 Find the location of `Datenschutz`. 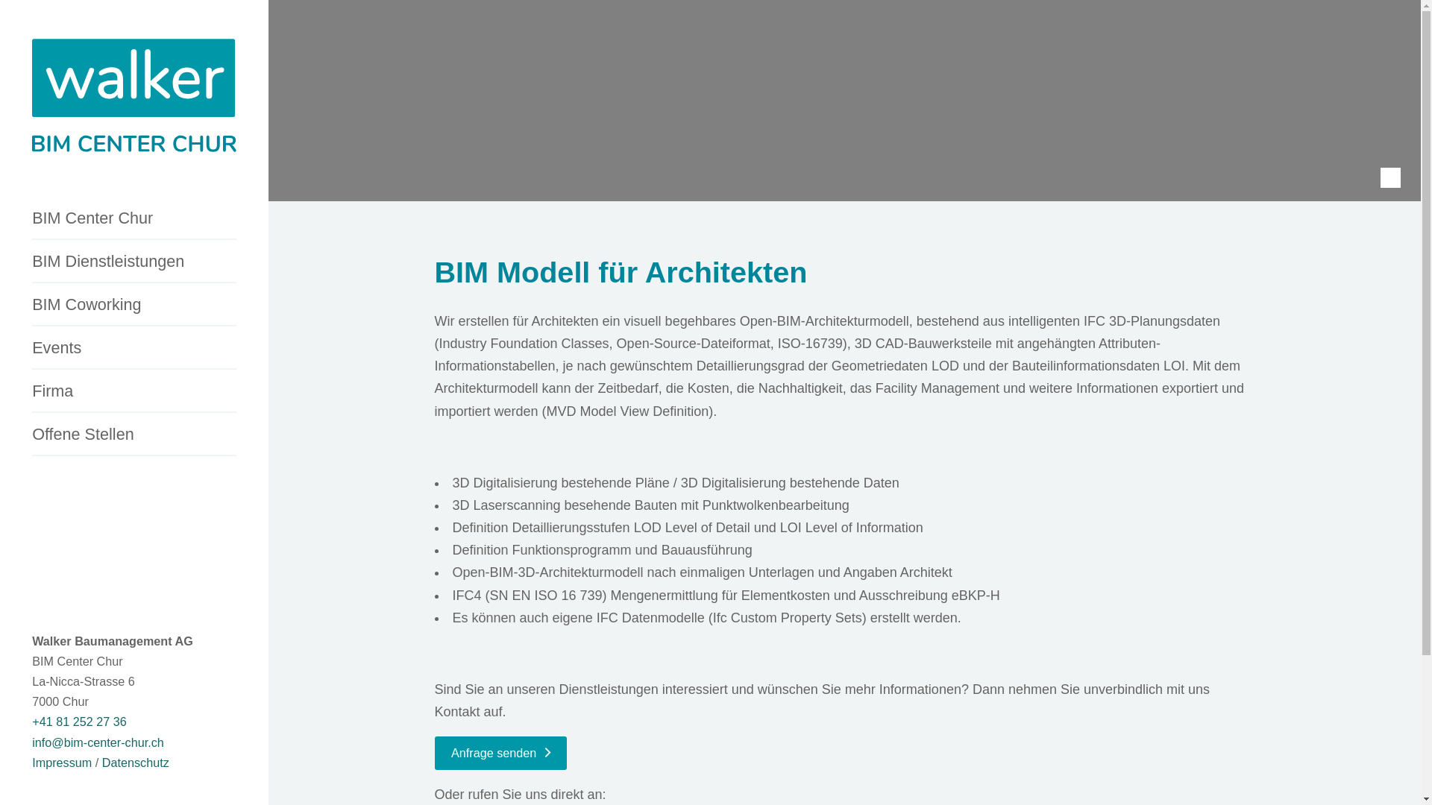

Datenschutz is located at coordinates (136, 763).